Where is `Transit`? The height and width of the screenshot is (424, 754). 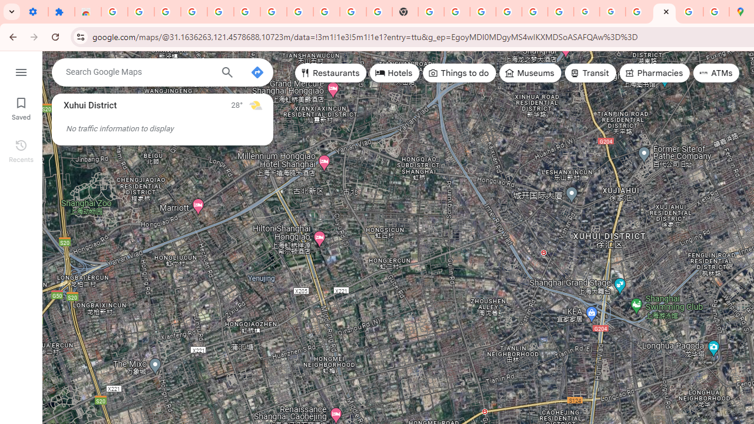 Transit is located at coordinates (590, 73).